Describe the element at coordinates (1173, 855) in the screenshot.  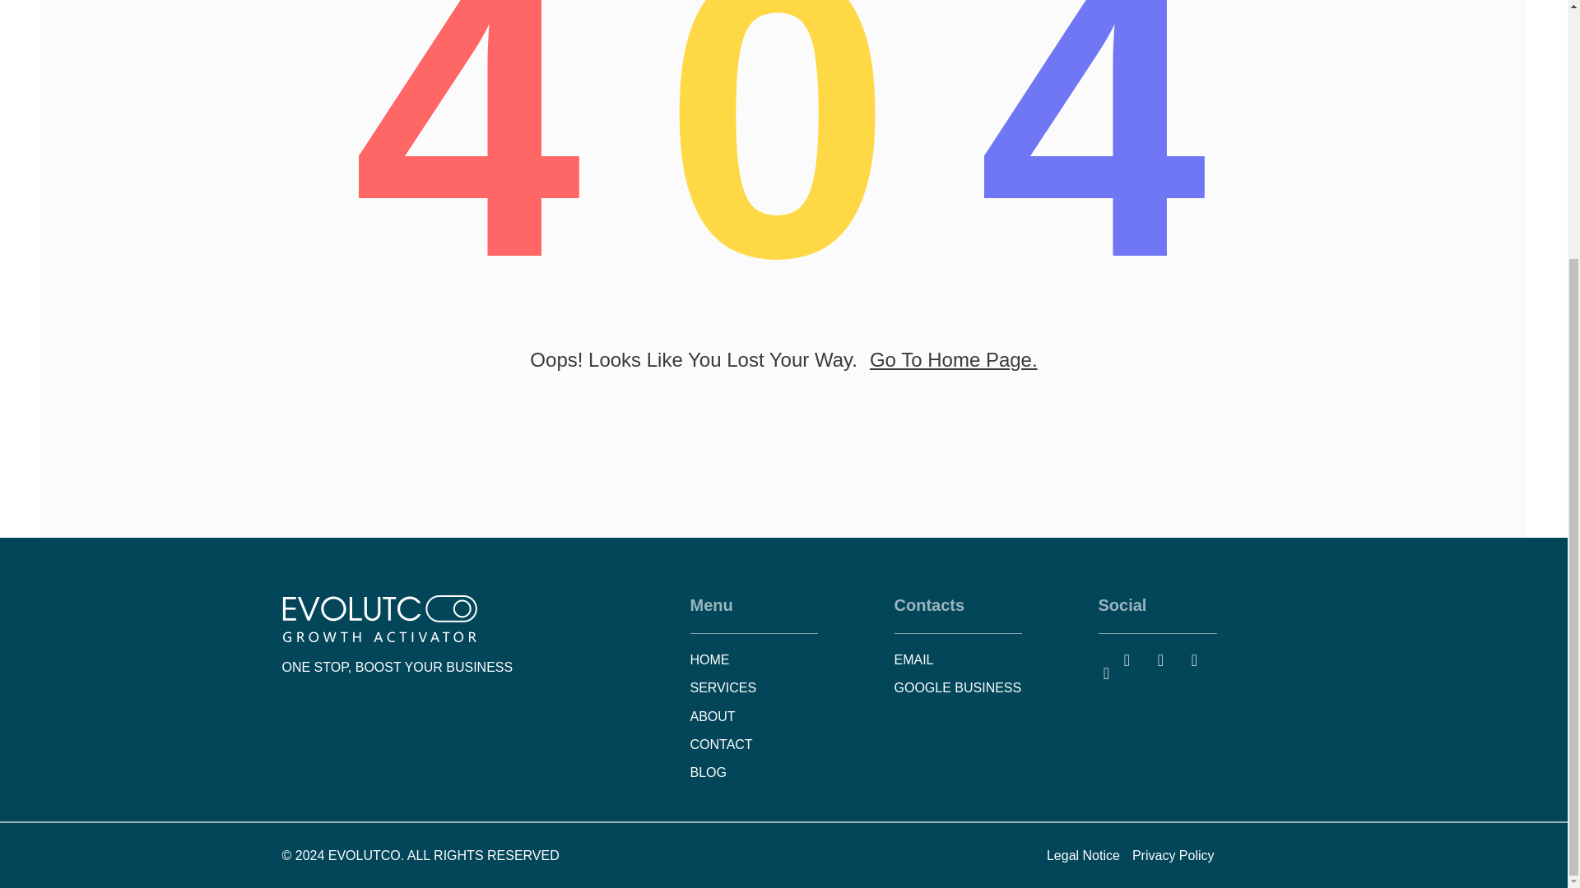
I see `Privacy Policy` at that location.